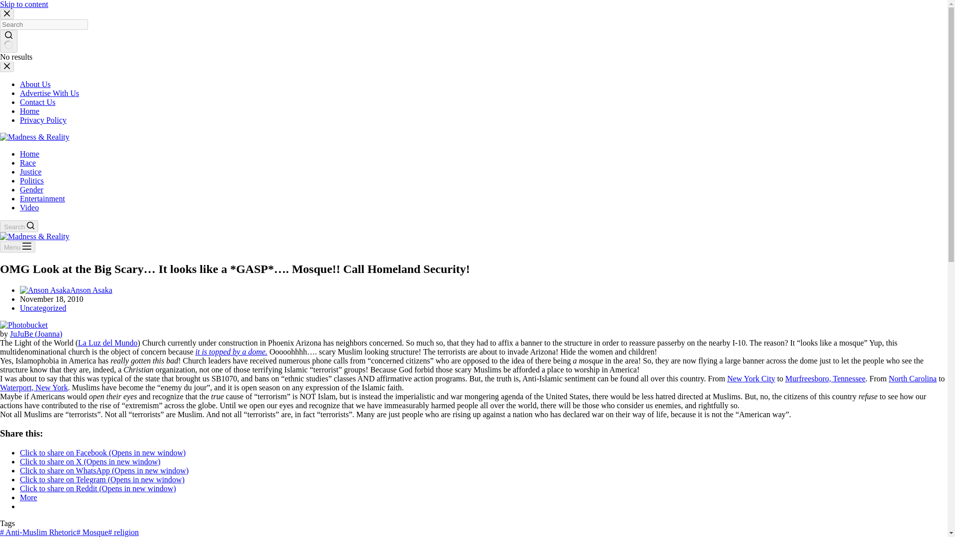 This screenshot has width=955, height=537. I want to click on Search for..., so click(44, 24).